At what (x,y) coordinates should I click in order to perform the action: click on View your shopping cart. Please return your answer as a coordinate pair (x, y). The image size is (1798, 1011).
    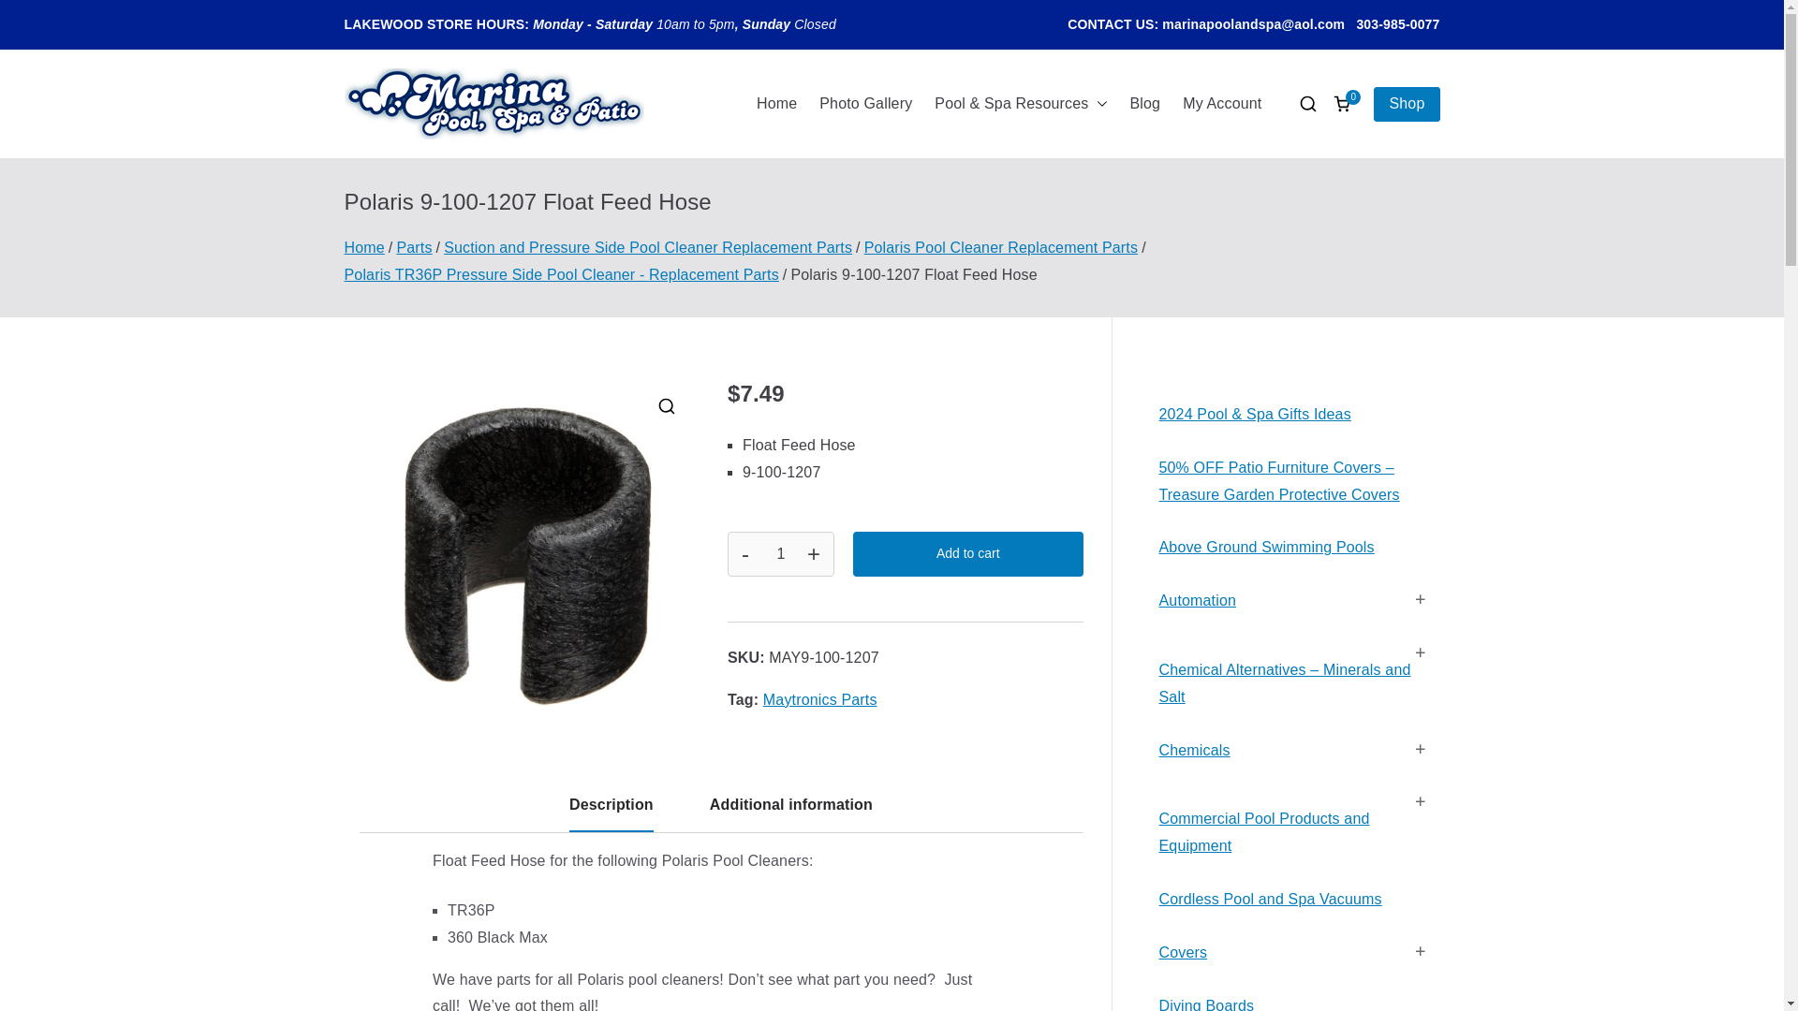
    Looking at the image, I should click on (1341, 103).